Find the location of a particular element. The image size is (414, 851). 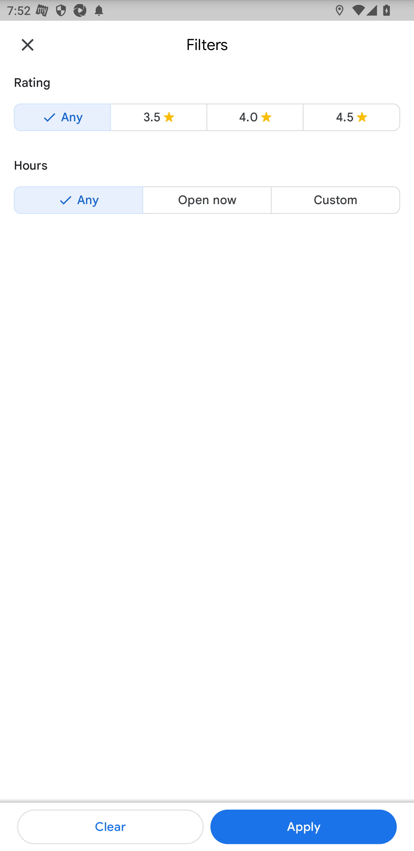

Apply Apply Apply is located at coordinates (303, 827).